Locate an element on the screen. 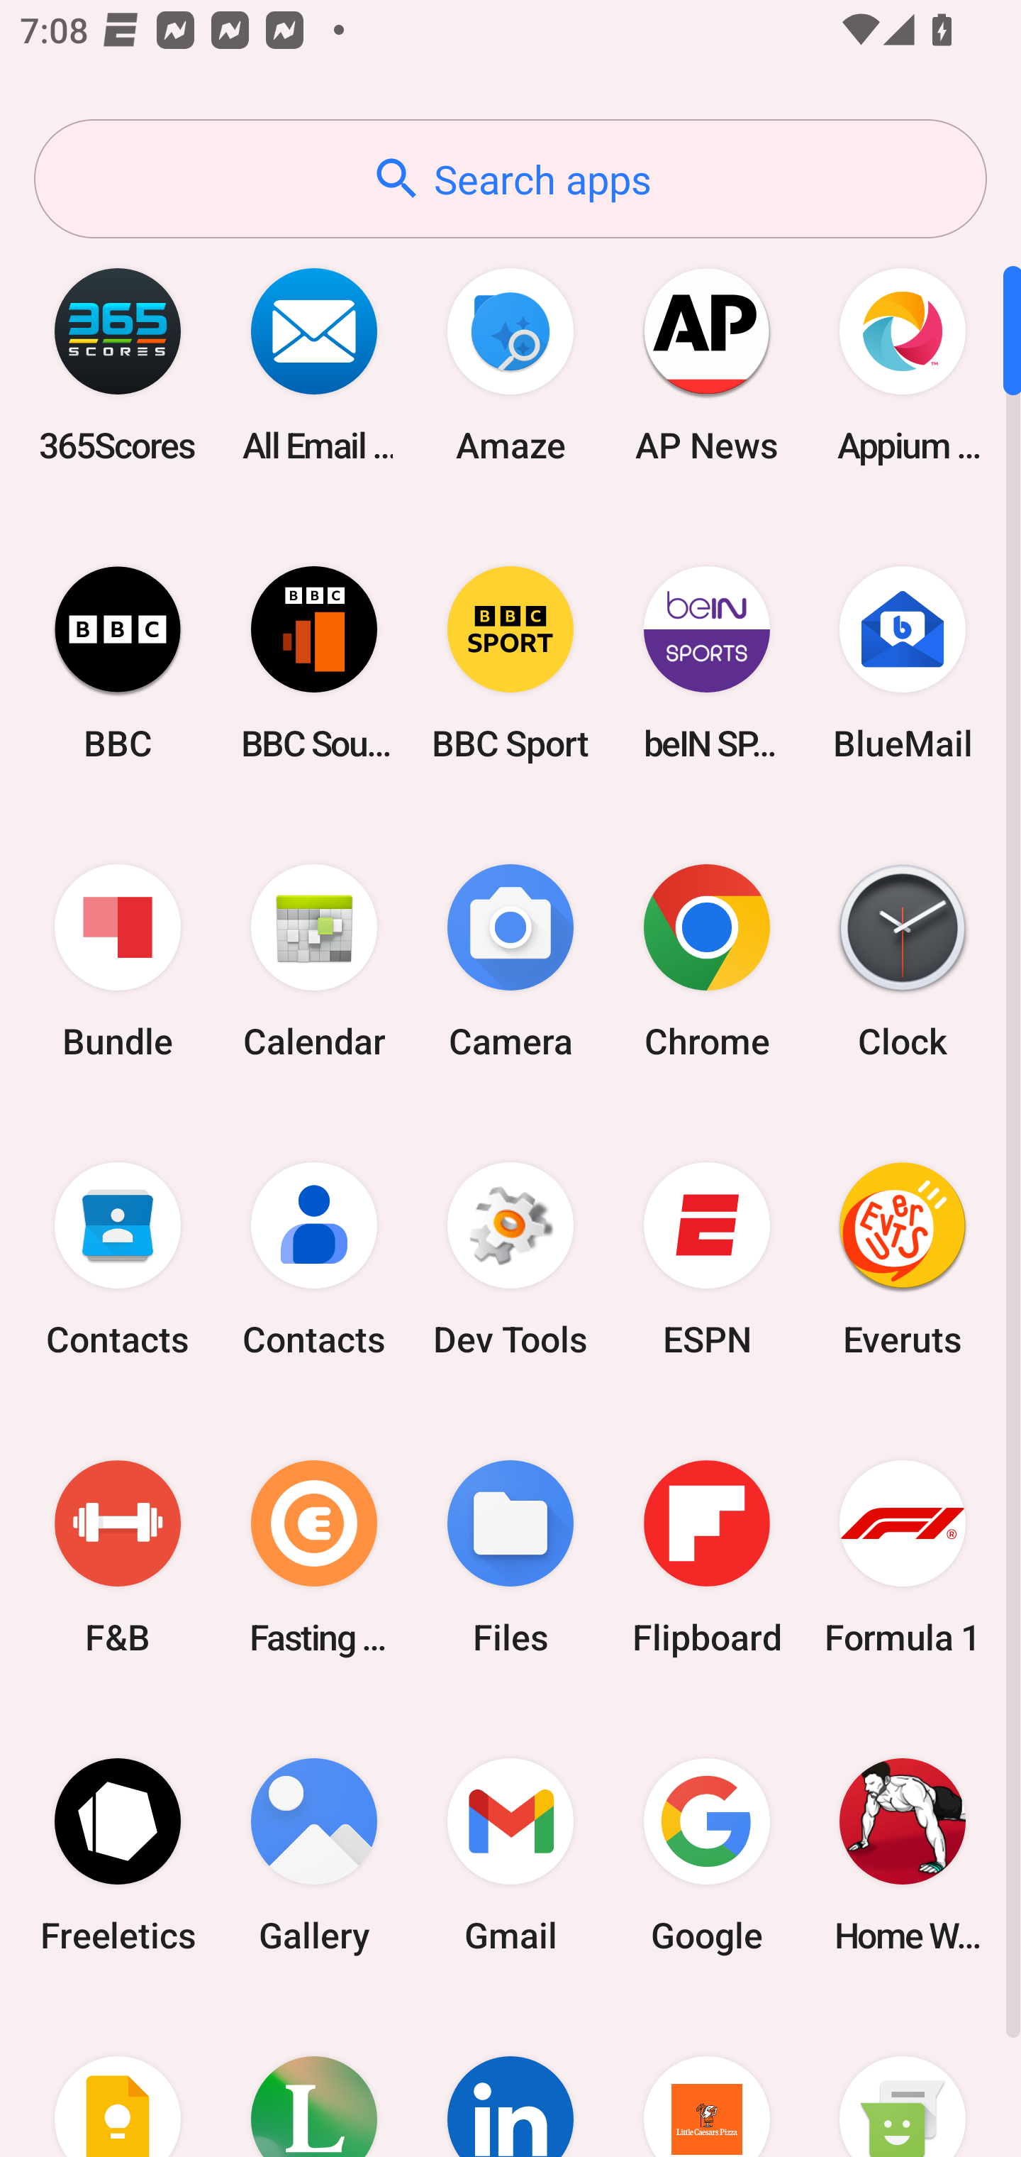 Image resolution: width=1021 pixels, height=2157 pixels. Contacts is located at coordinates (314, 1259).